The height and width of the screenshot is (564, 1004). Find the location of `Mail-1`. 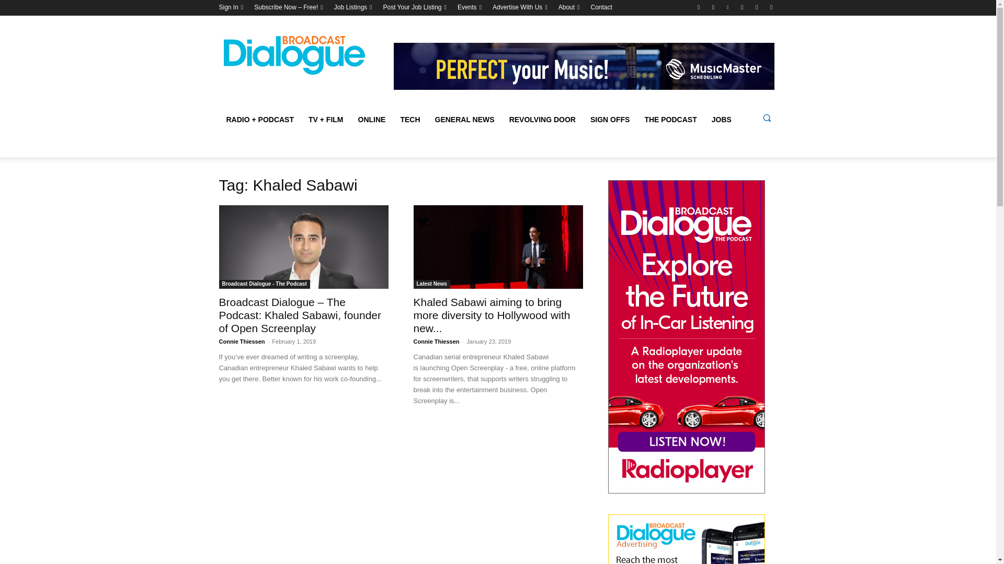

Mail-1 is located at coordinates (771, 7).